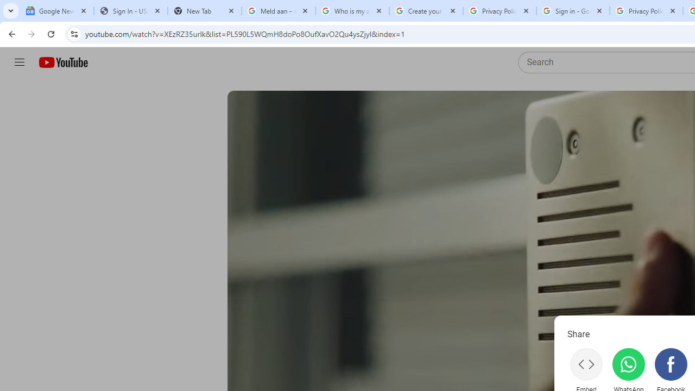 The height and width of the screenshot is (391, 695). What do you see at coordinates (130, 11) in the screenshot?
I see `Sign In - USA TODAY` at bounding box center [130, 11].